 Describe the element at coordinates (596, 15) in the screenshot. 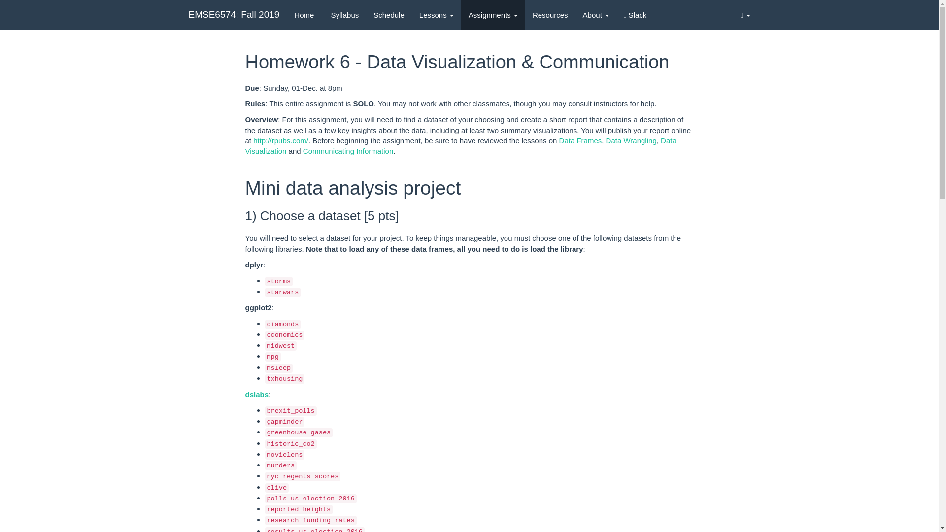

I see `About` at that location.